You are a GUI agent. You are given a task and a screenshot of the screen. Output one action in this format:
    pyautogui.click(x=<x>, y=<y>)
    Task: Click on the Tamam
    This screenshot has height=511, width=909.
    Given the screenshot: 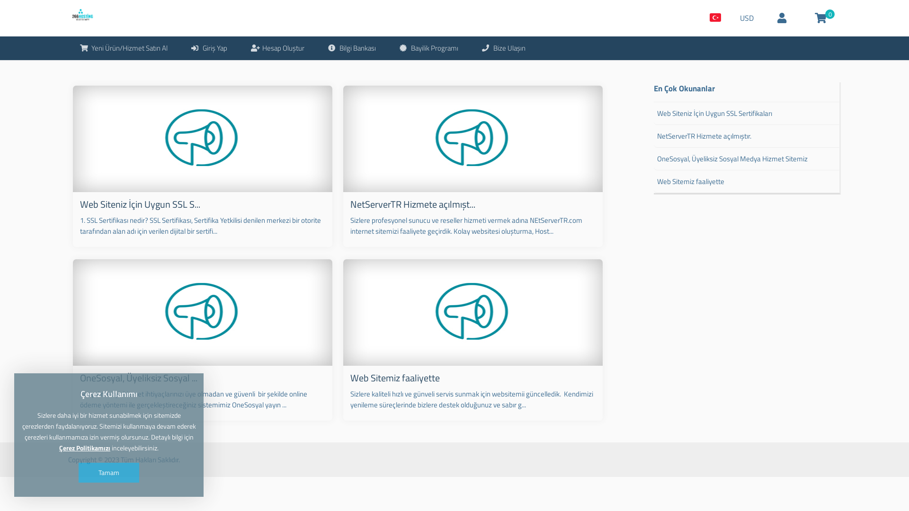 What is the action you would take?
    pyautogui.click(x=109, y=473)
    